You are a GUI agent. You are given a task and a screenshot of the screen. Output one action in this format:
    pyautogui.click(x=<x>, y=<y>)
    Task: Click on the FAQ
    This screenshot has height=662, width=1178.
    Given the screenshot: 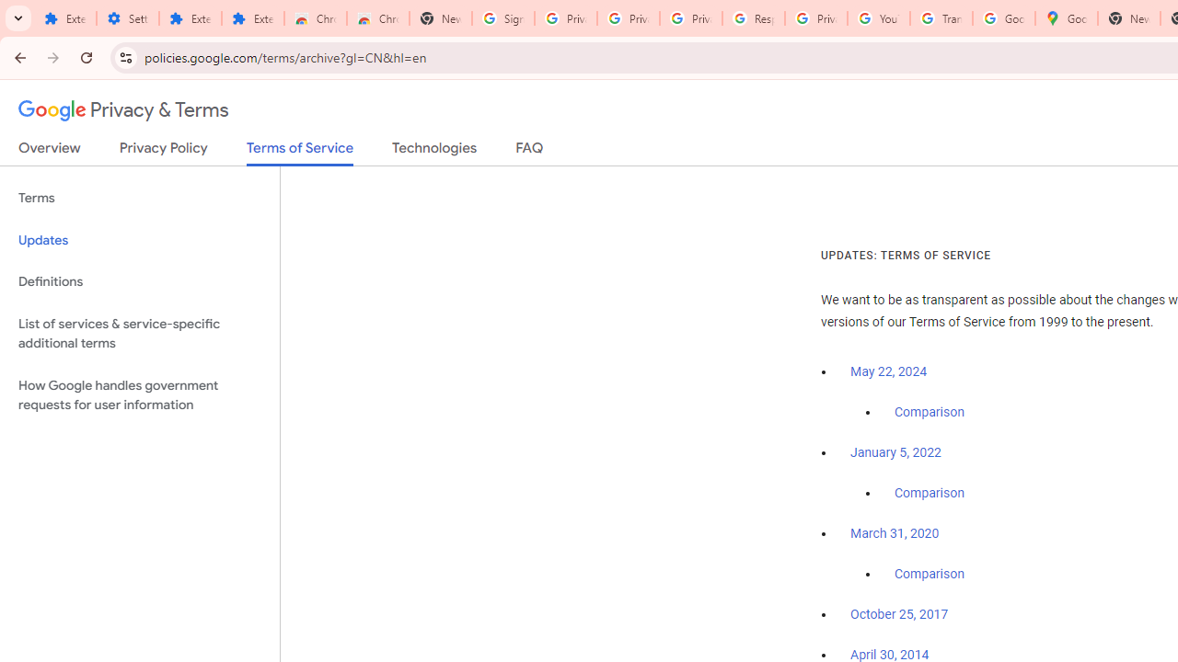 What is the action you would take?
    pyautogui.click(x=530, y=152)
    